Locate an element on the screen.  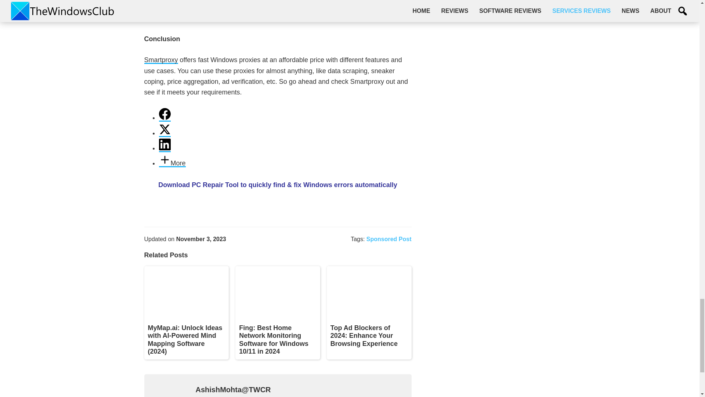
More is located at coordinates (172, 163).